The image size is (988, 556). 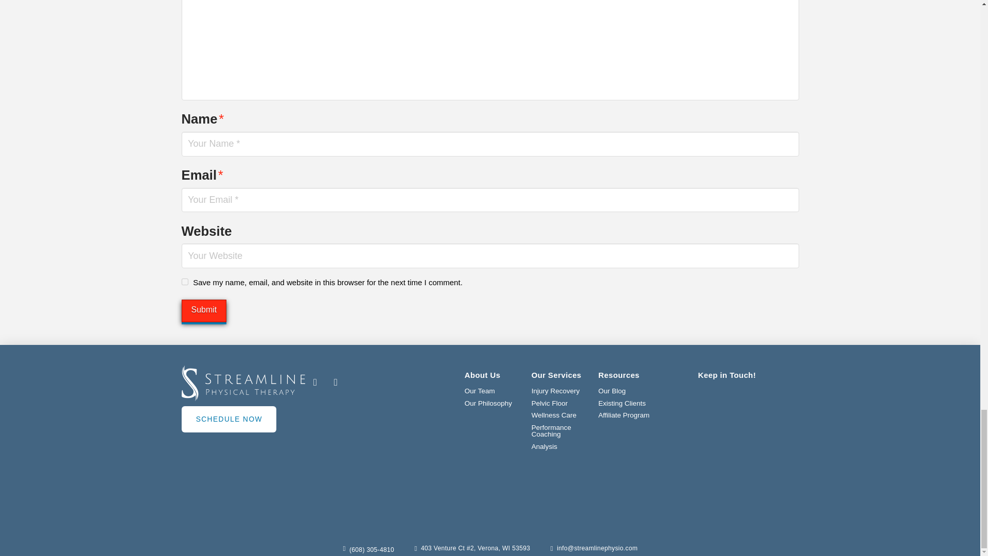 I want to click on Our Philosophy, so click(x=488, y=404).